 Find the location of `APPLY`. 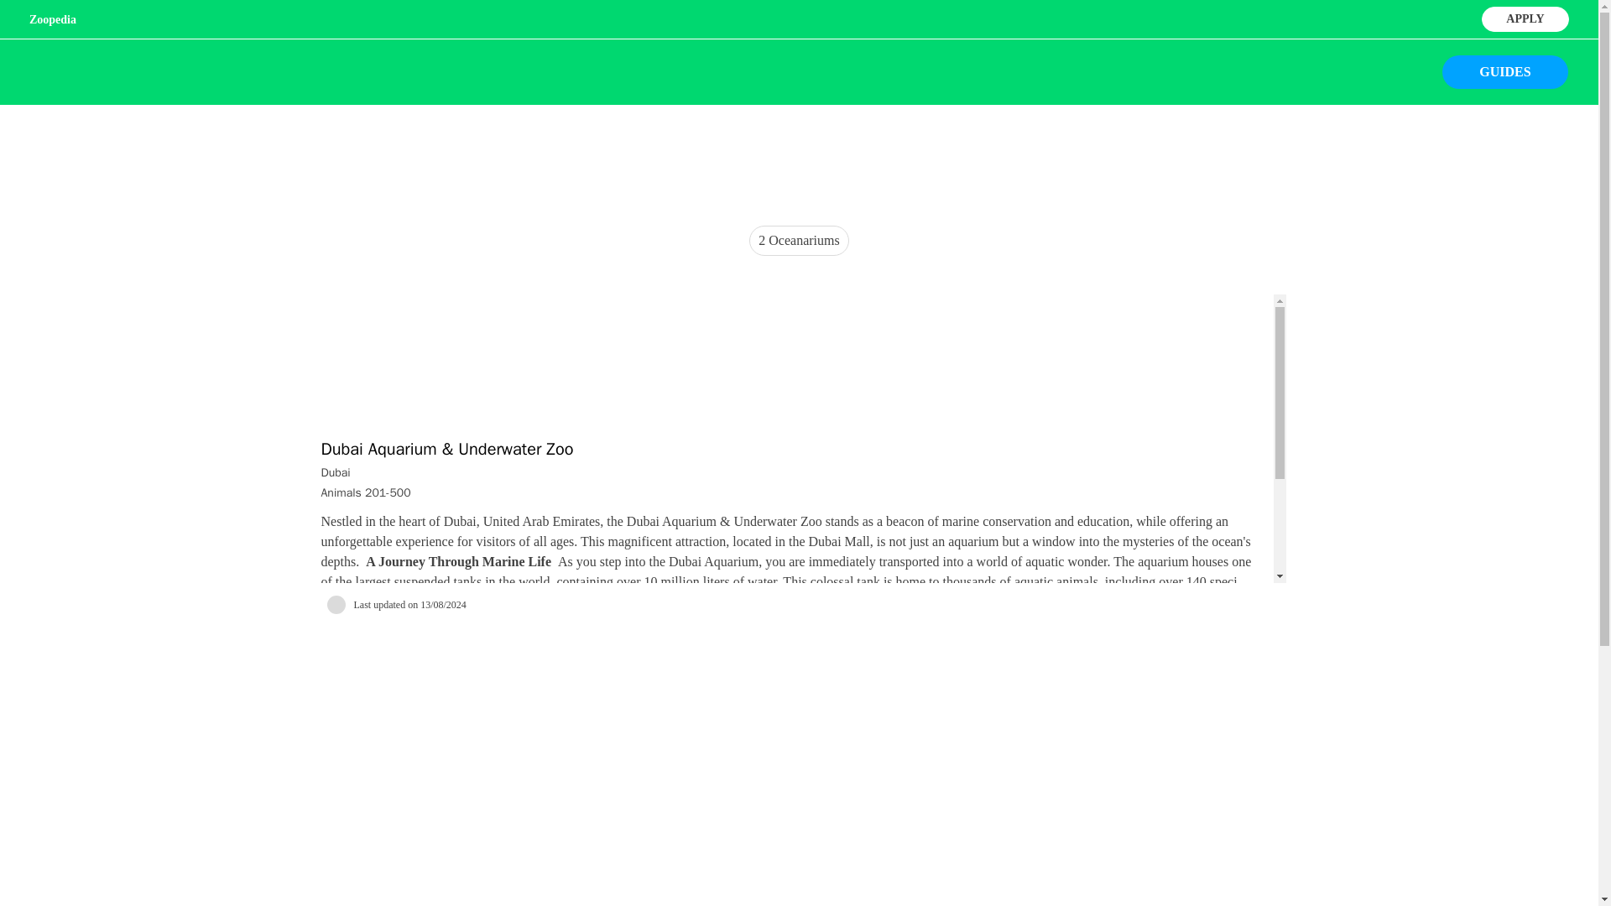

APPLY is located at coordinates (1525, 17).